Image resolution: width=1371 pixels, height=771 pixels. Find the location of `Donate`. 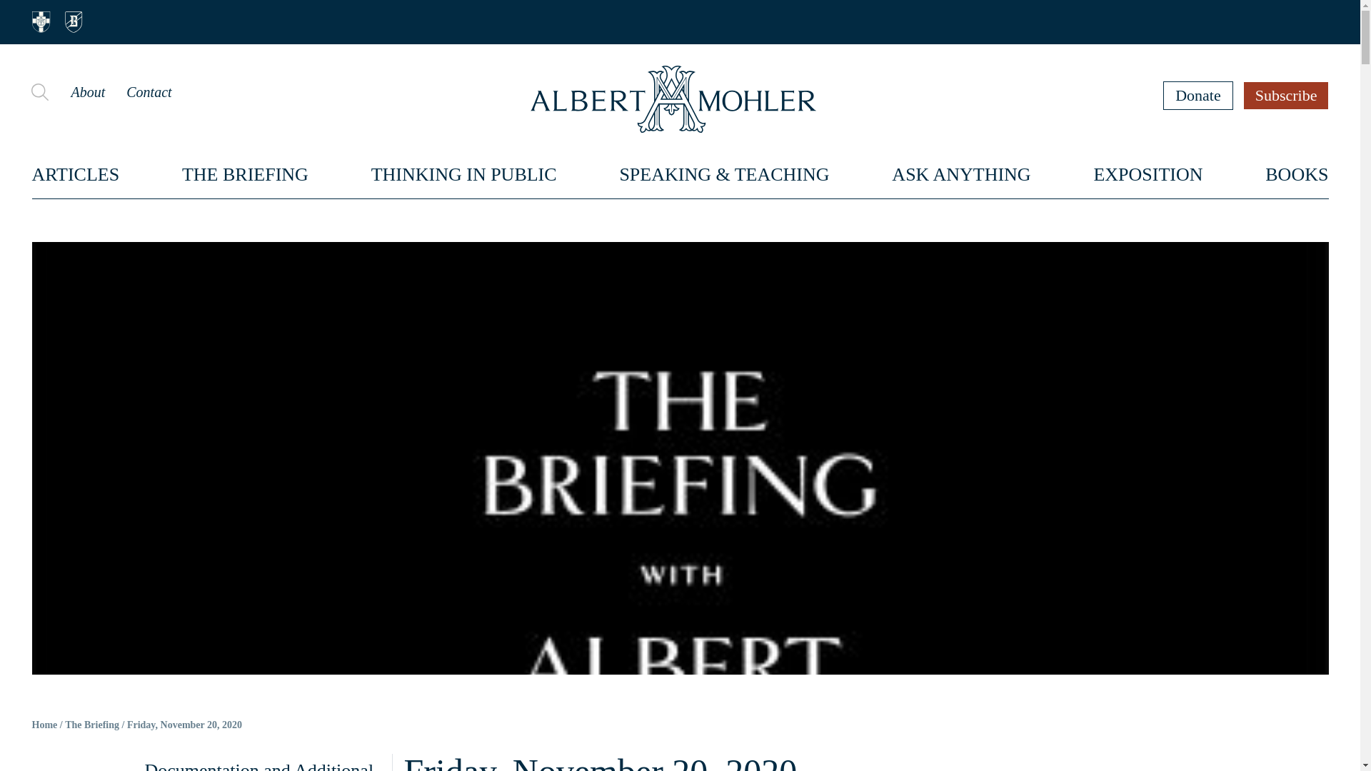

Donate is located at coordinates (1198, 95).